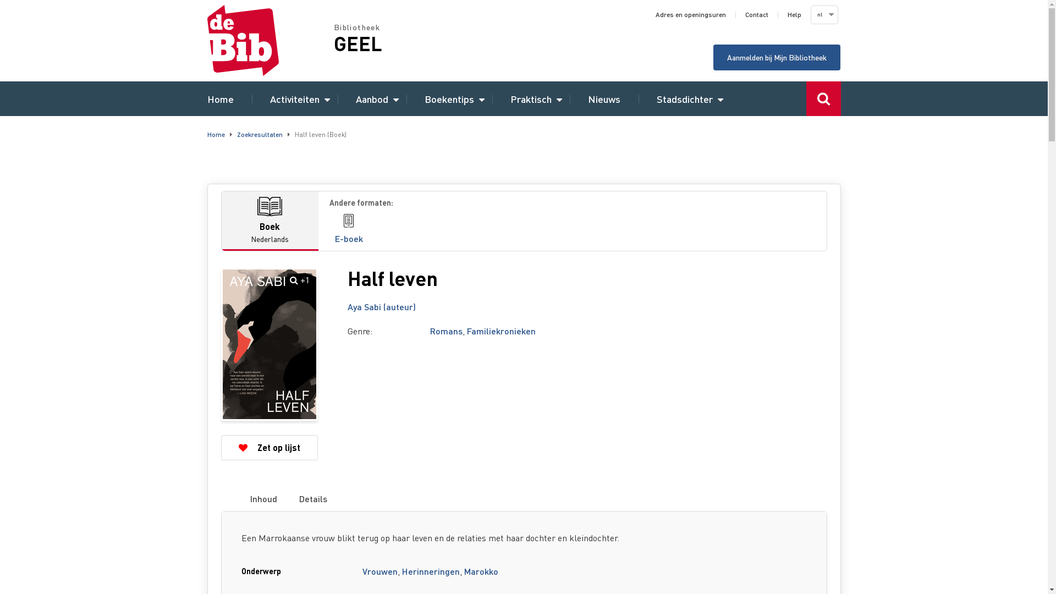 This screenshot has width=1056, height=594. What do you see at coordinates (220, 99) in the screenshot?
I see `Home` at bounding box center [220, 99].